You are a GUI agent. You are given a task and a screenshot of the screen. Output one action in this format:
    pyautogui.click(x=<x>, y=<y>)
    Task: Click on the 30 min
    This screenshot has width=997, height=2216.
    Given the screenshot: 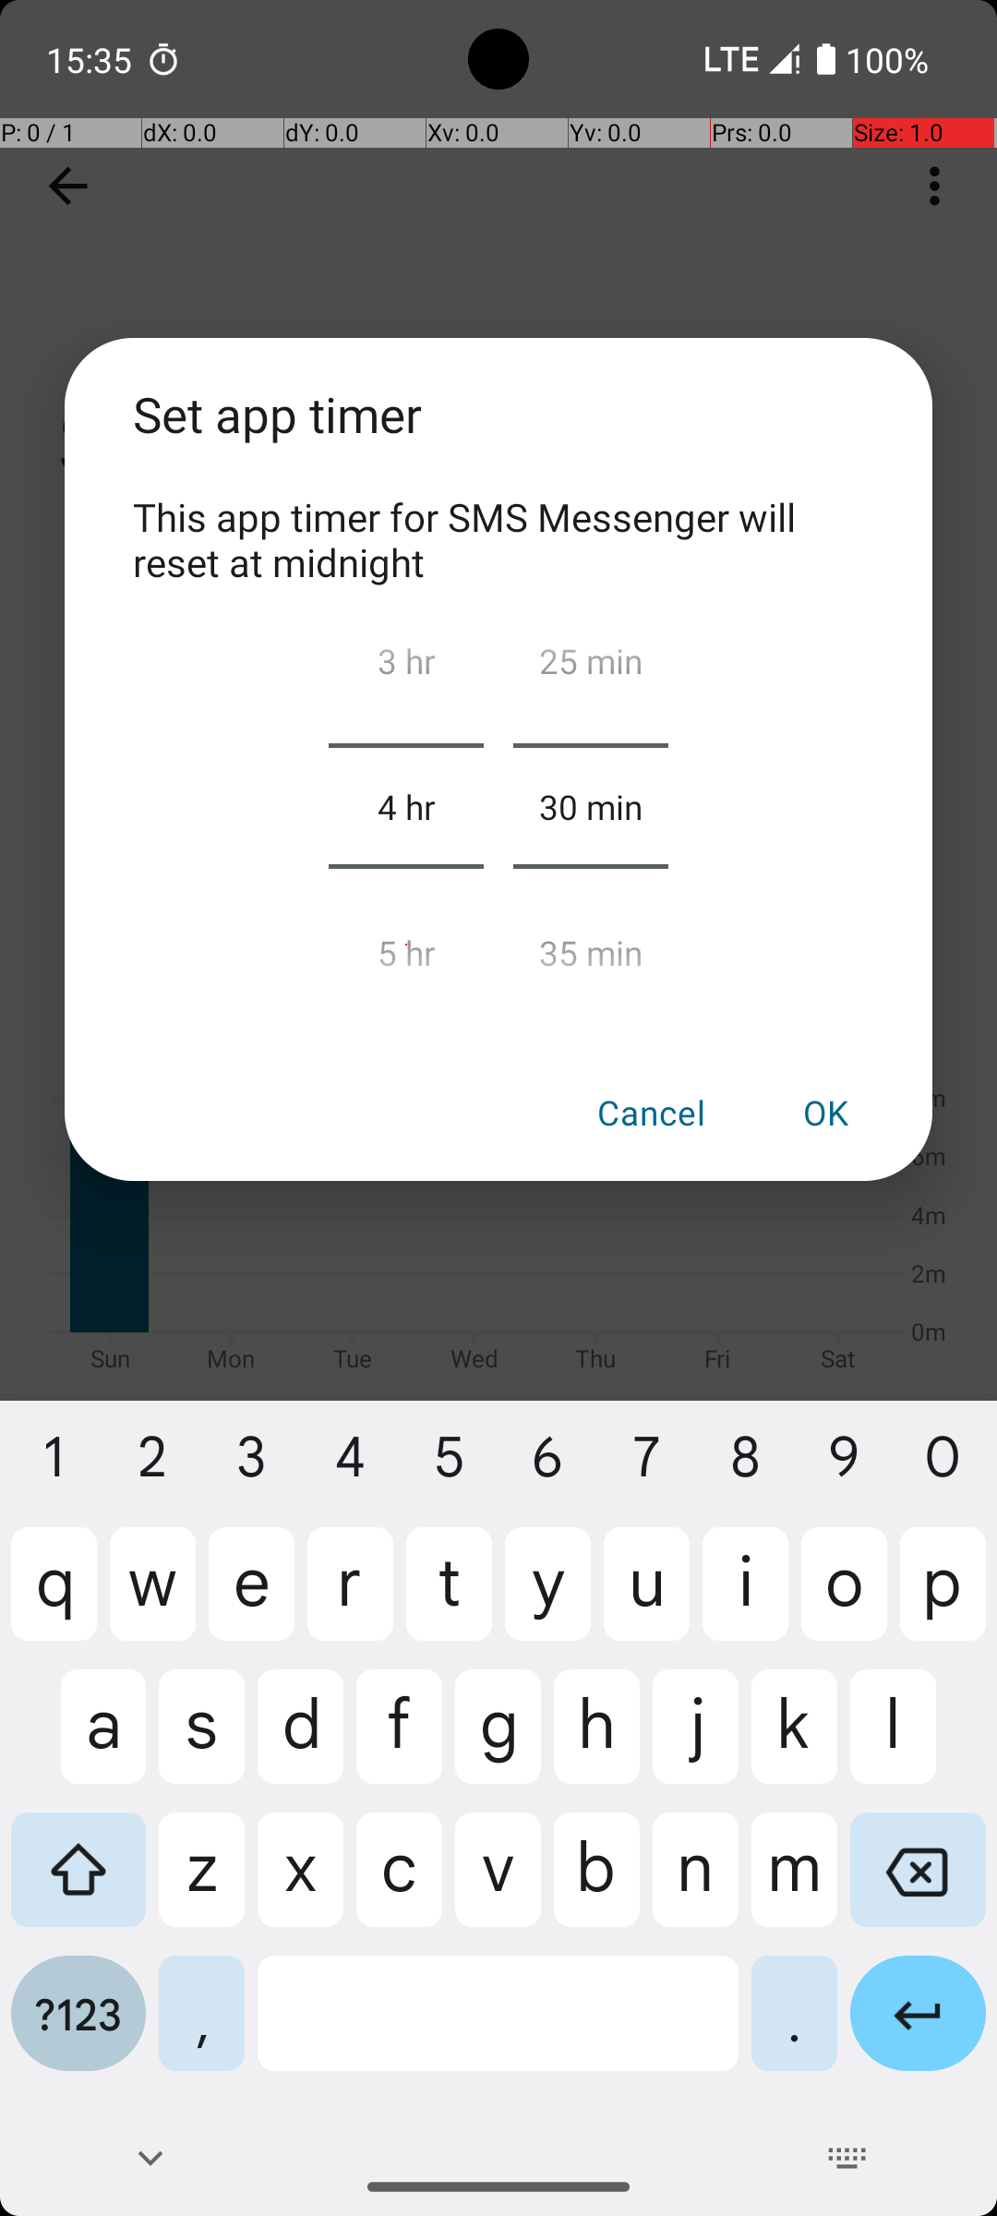 What is the action you would take?
    pyautogui.click(x=591, y=806)
    